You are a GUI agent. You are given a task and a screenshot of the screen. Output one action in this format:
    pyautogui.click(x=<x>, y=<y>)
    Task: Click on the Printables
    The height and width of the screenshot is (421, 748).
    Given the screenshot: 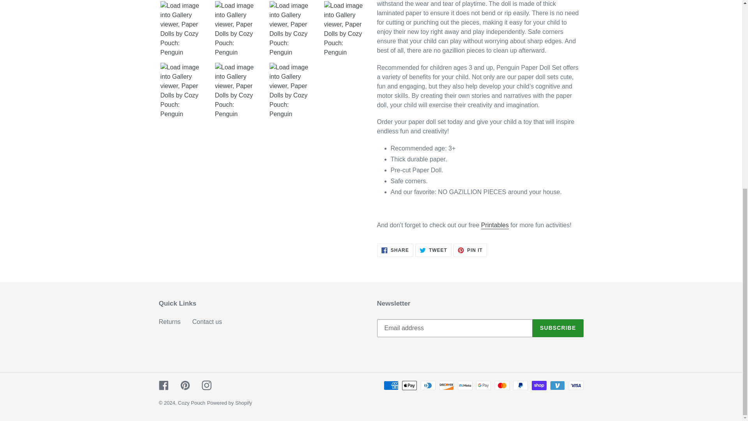 What is the action you would take?
    pyautogui.click(x=495, y=225)
    